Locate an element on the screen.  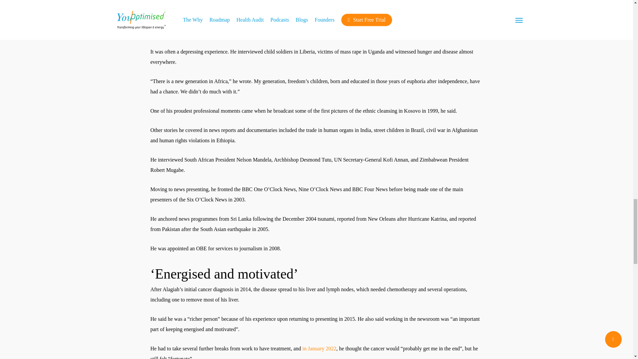
in January 2022 is located at coordinates (319, 348).